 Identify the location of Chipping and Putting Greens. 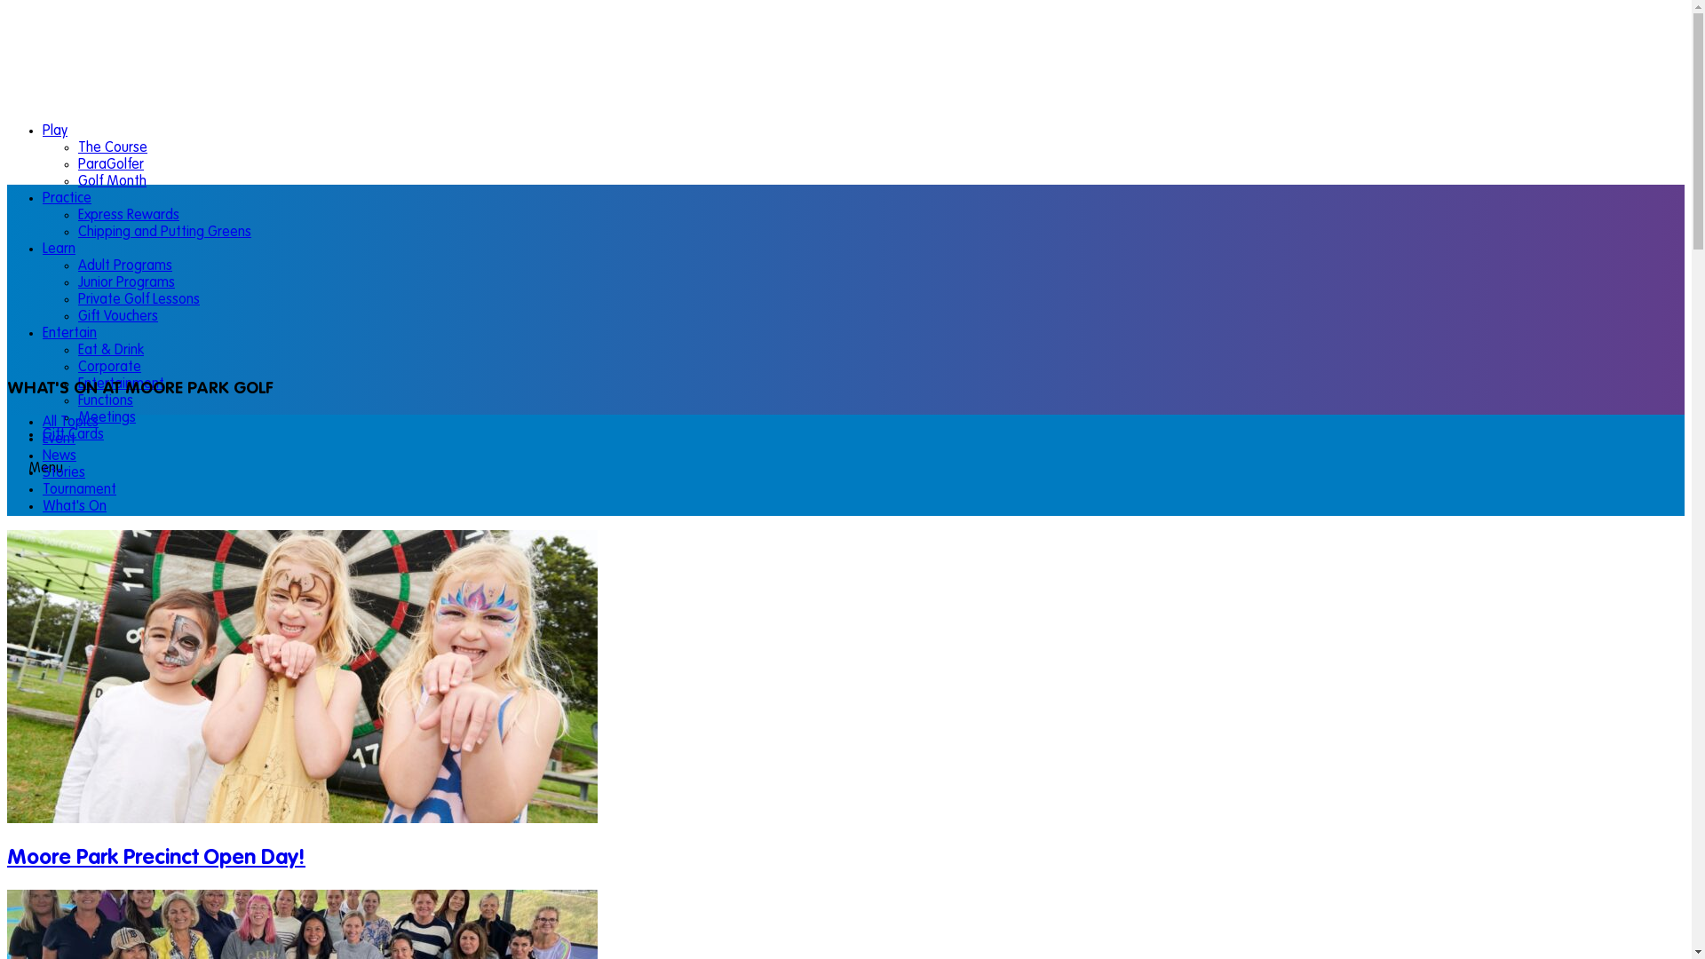
(165, 233).